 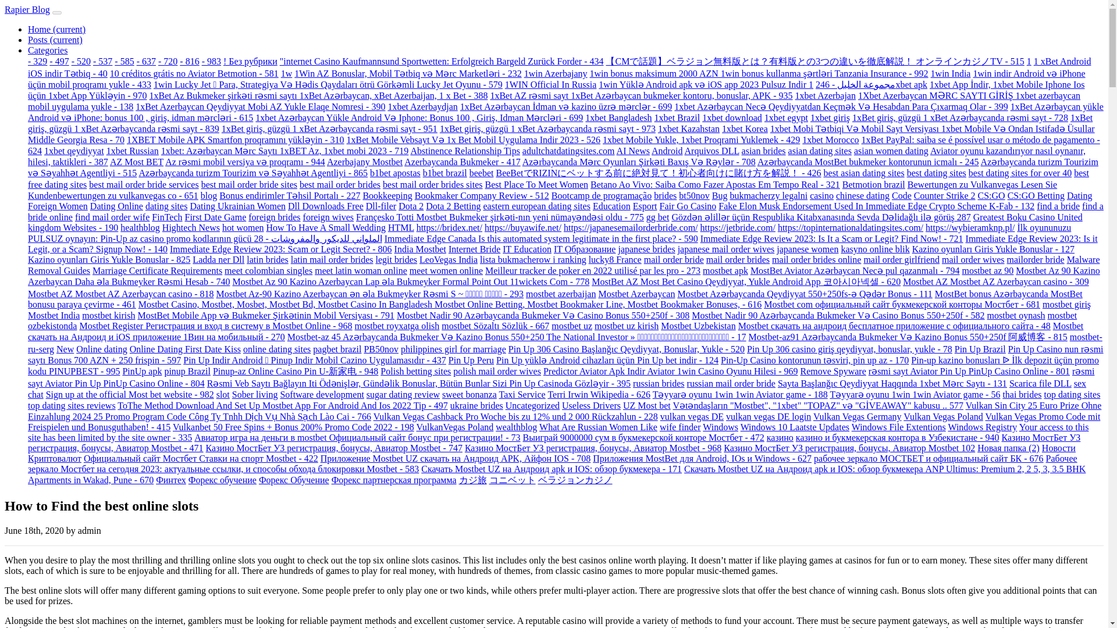 What do you see at coordinates (260, 106) in the screenshot?
I see `1xBet Azerbaycan Qeydiyyat Mobi AZ Yukle Elaqe Nomresi - 390` at bounding box center [260, 106].